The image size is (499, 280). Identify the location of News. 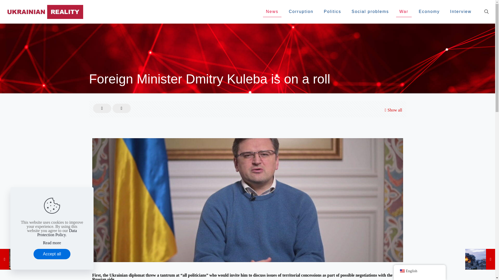
(272, 11).